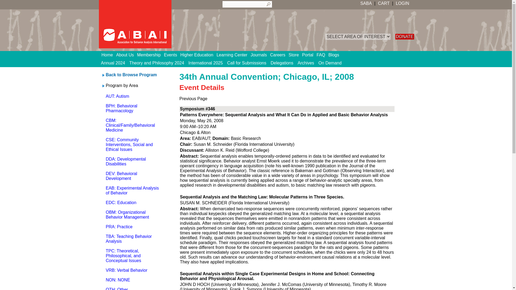 This screenshot has width=516, height=290. What do you see at coordinates (198, 55) in the screenshot?
I see `Higher Education` at bounding box center [198, 55].